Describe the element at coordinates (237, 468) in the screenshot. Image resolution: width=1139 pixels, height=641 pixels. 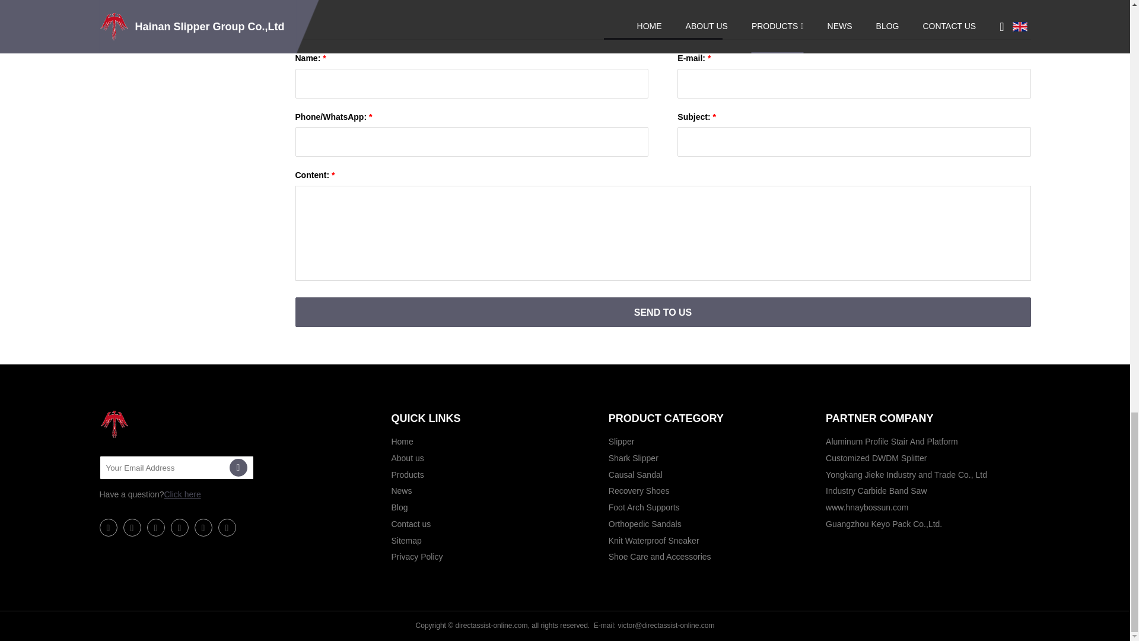
I see `Email` at that location.